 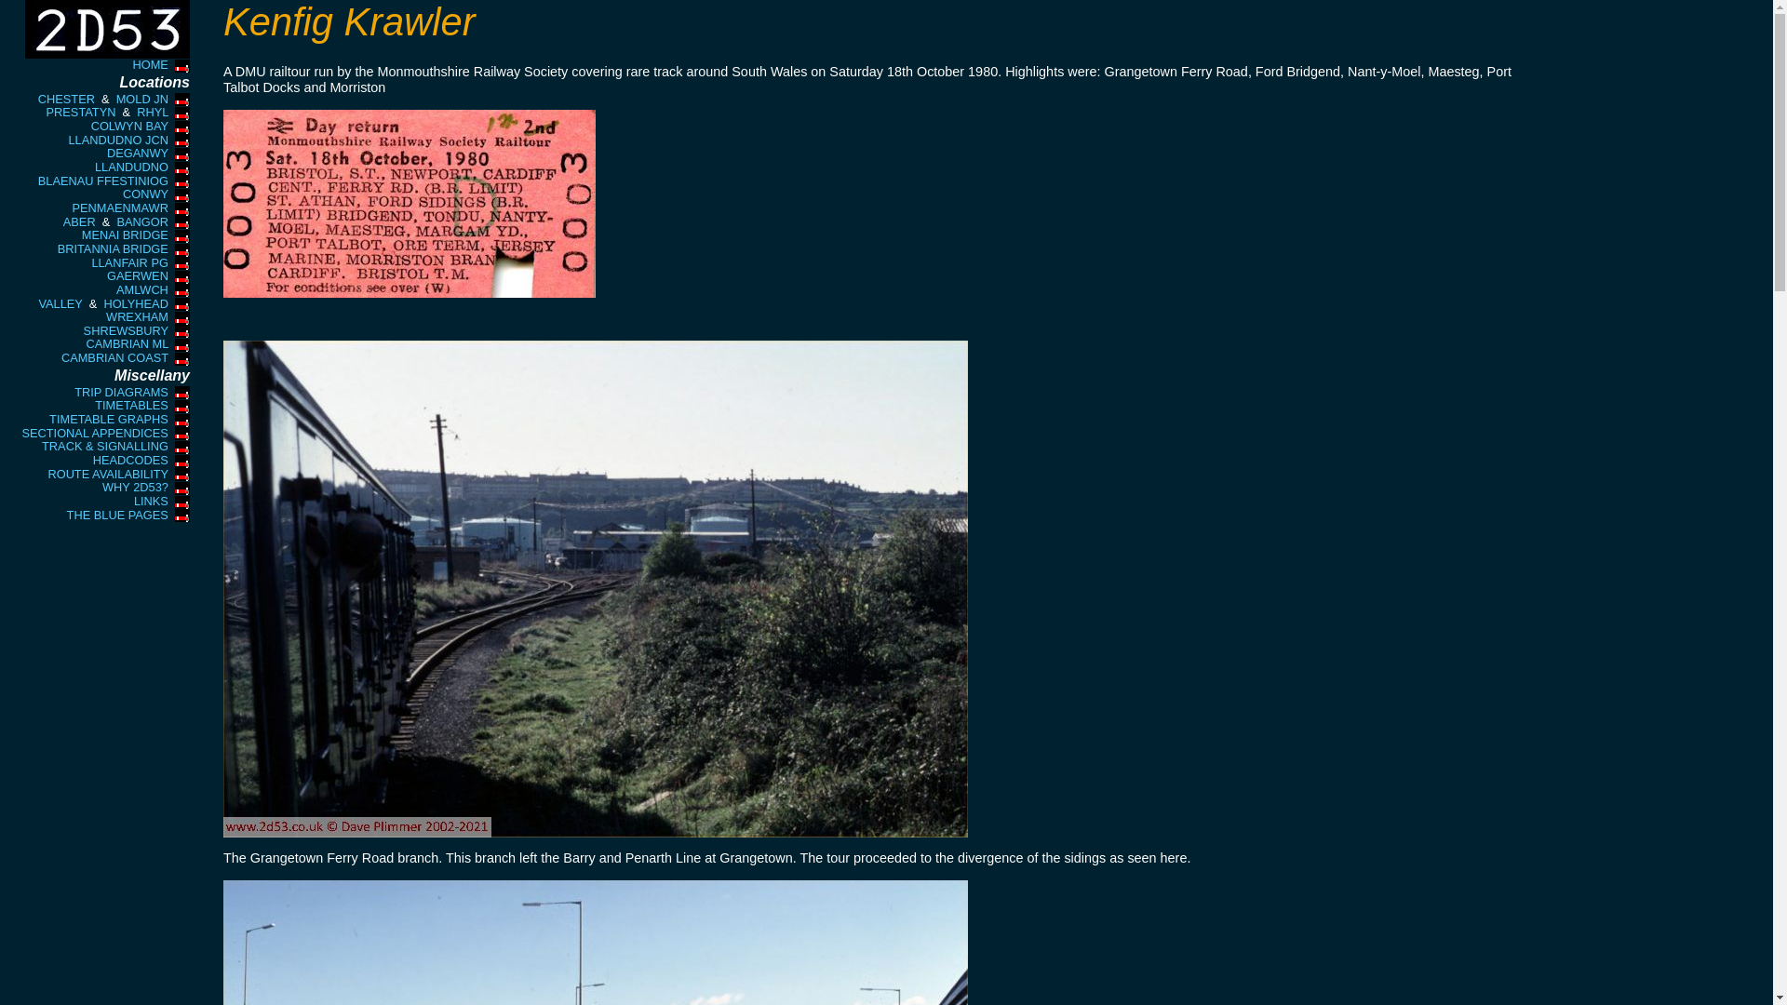 What do you see at coordinates (108, 419) in the screenshot?
I see `TIMETABLE GRAPHS` at bounding box center [108, 419].